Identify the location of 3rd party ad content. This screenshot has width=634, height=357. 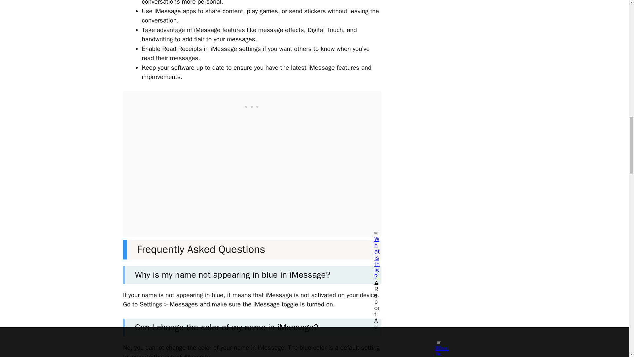
(252, 106).